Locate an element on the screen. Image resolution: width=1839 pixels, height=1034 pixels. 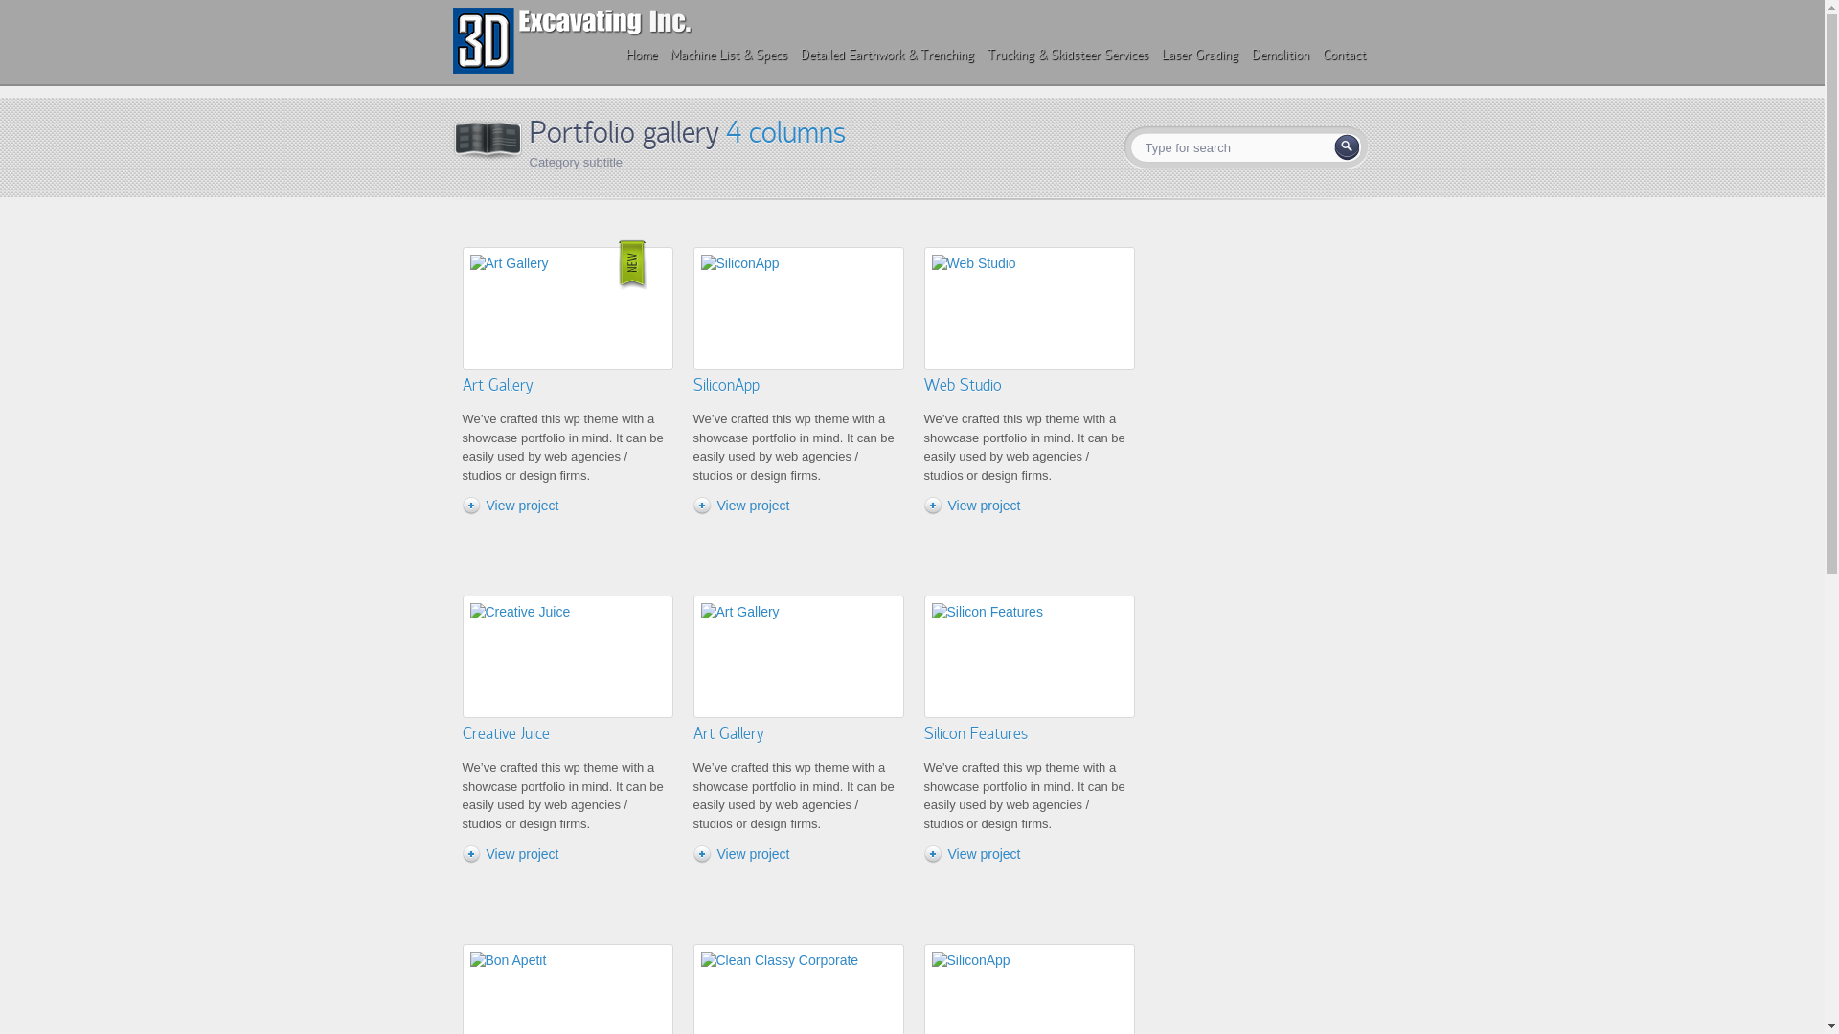
Demolition is located at coordinates (1280, 56).